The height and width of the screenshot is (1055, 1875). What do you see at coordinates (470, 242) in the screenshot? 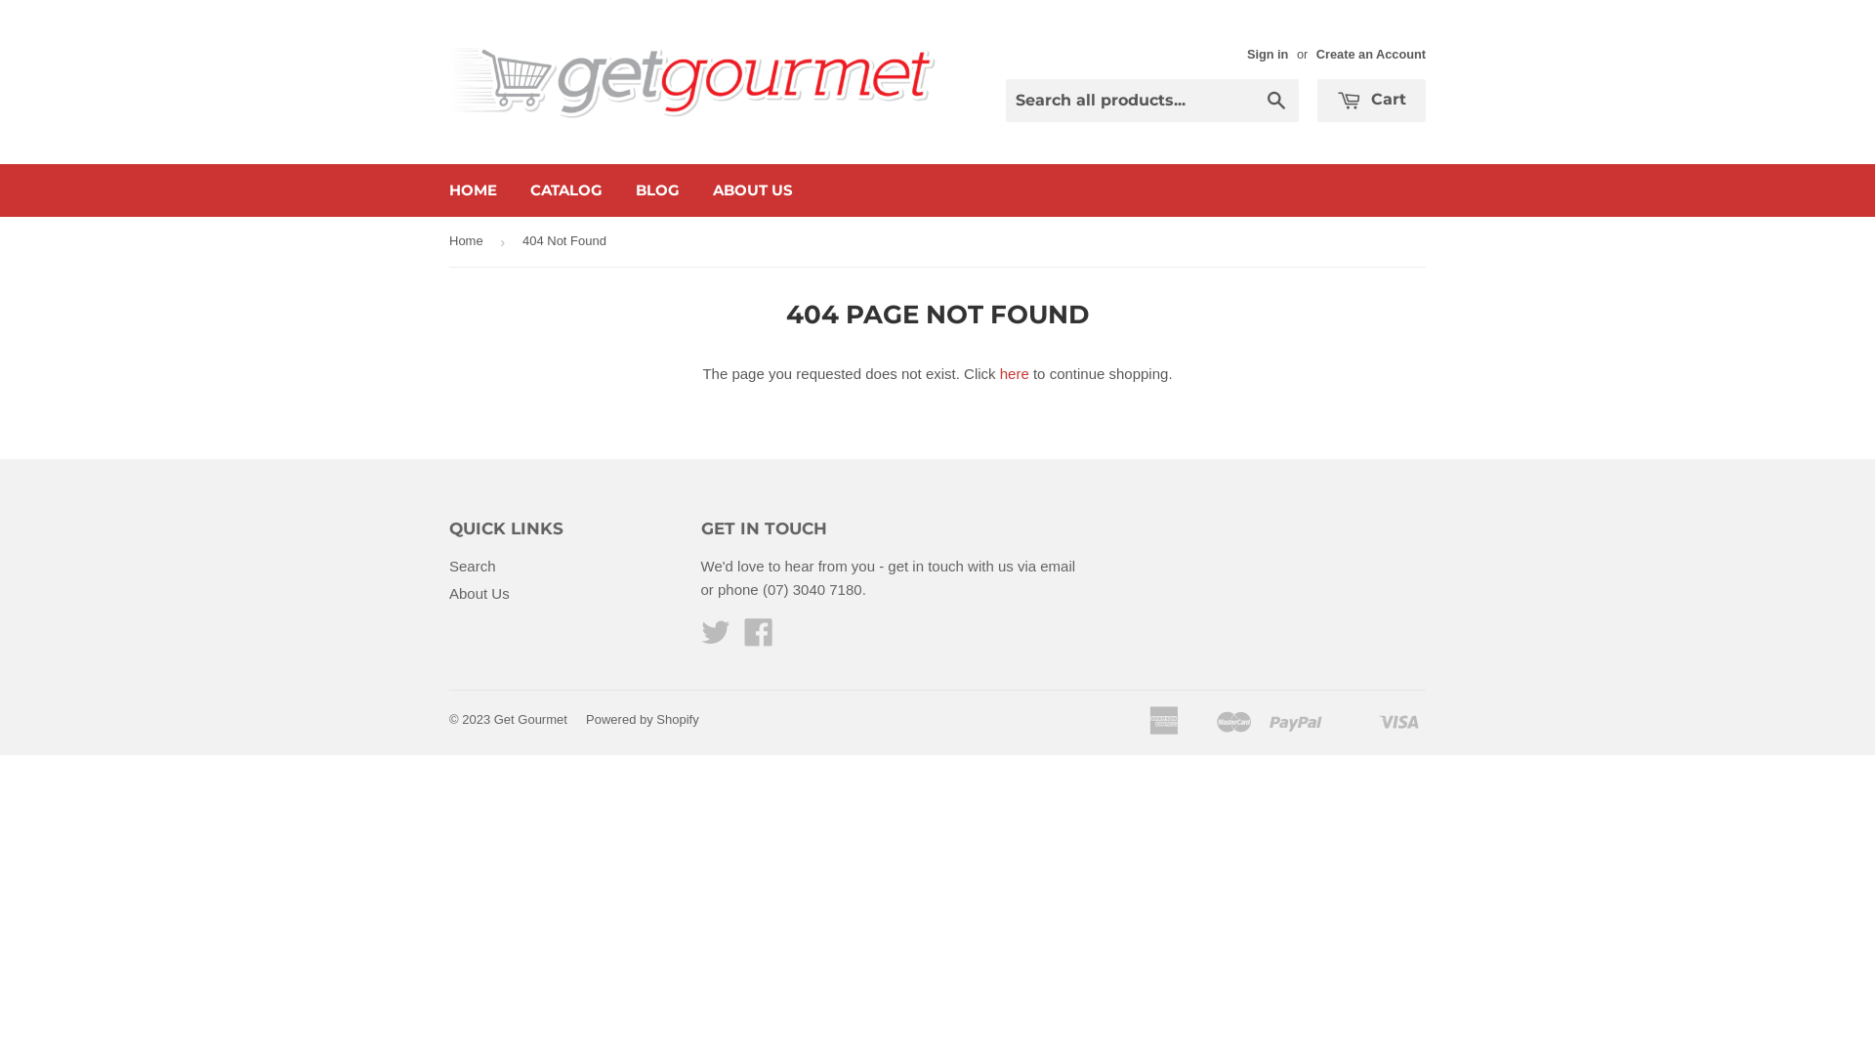
I see `Home` at bounding box center [470, 242].